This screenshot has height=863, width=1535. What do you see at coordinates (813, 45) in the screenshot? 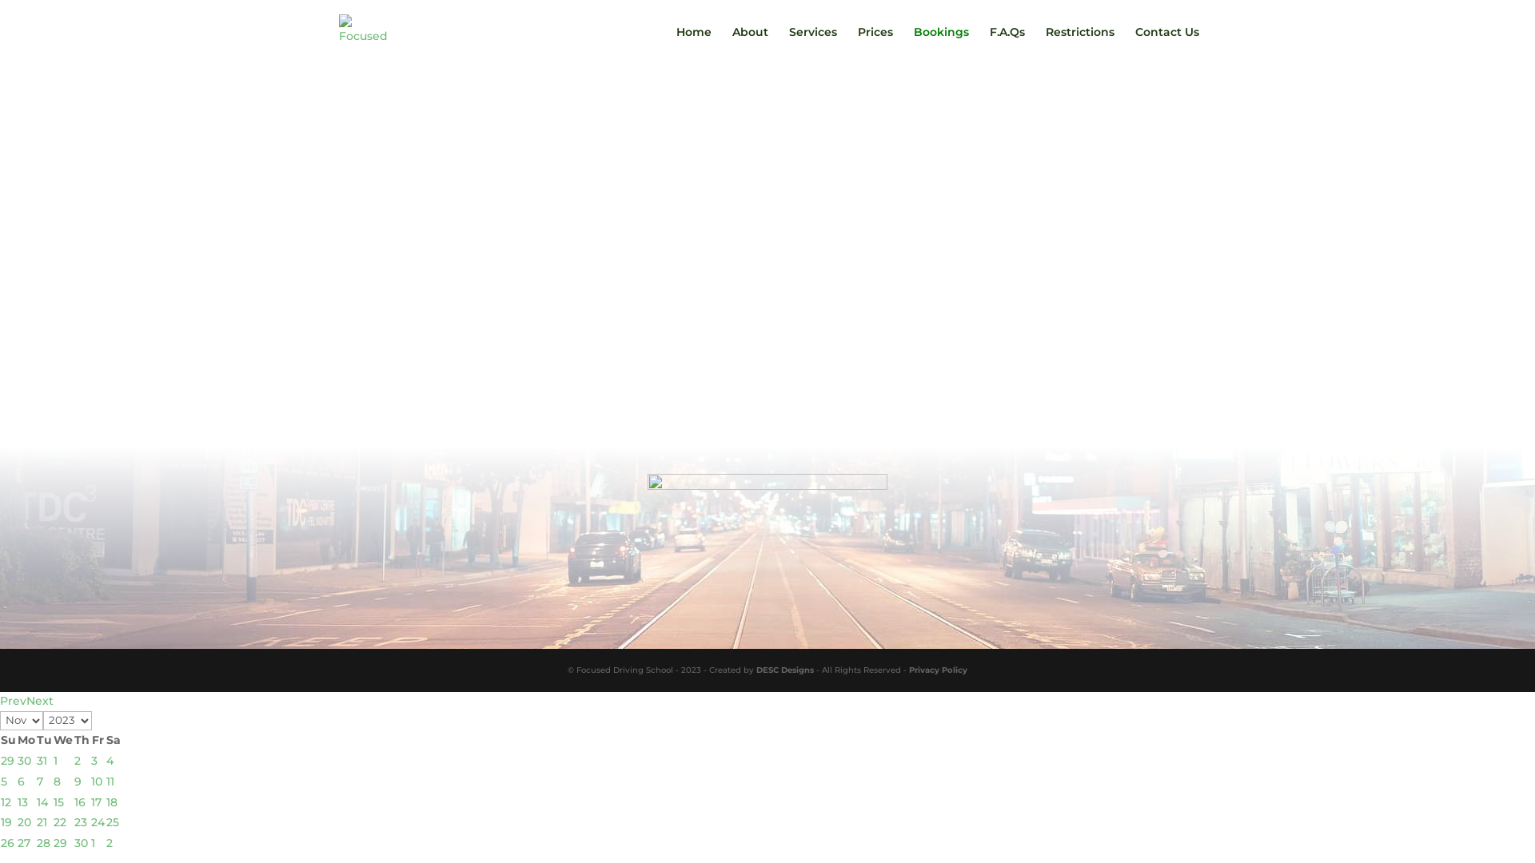
I see `Services` at bounding box center [813, 45].